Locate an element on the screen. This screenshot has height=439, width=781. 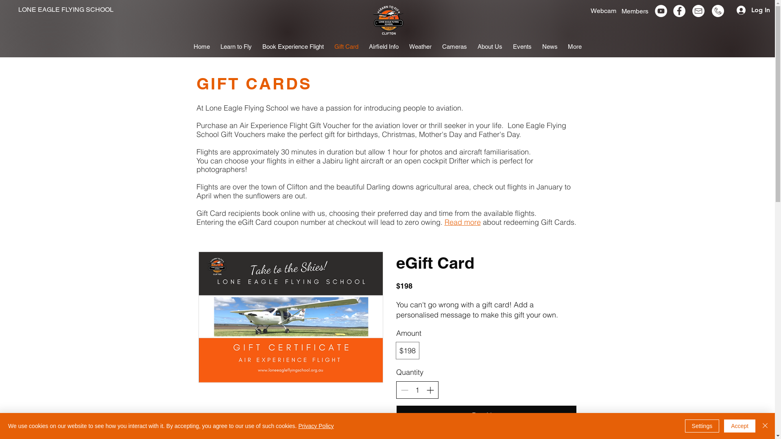
Book Experience Flight is located at coordinates (293, 47).